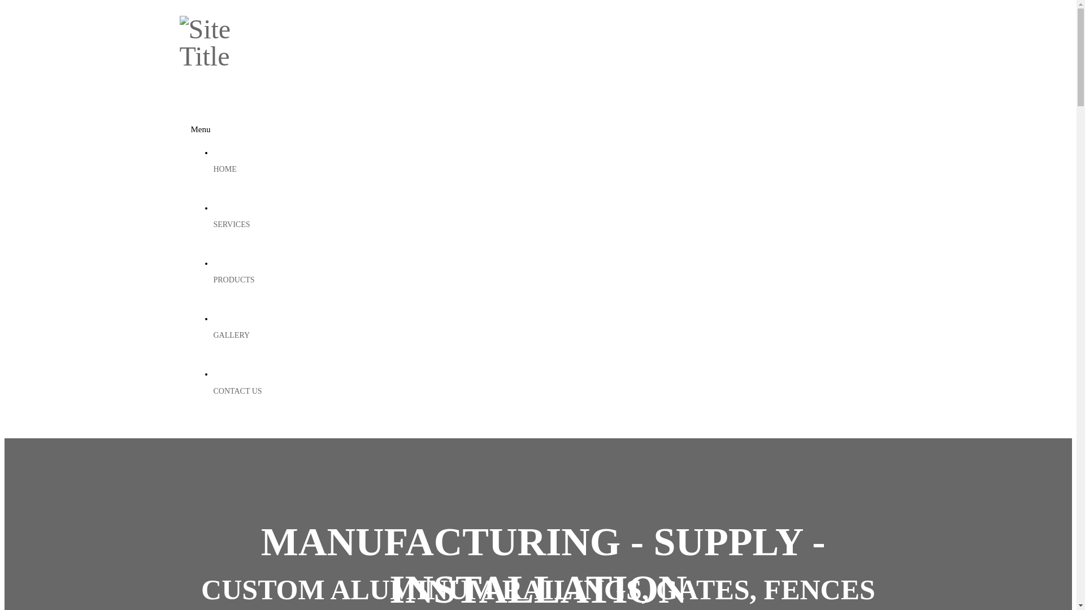  Describe the element at coordinates (222, 56) in the screenshot. I see `Go to site home page` at that location.